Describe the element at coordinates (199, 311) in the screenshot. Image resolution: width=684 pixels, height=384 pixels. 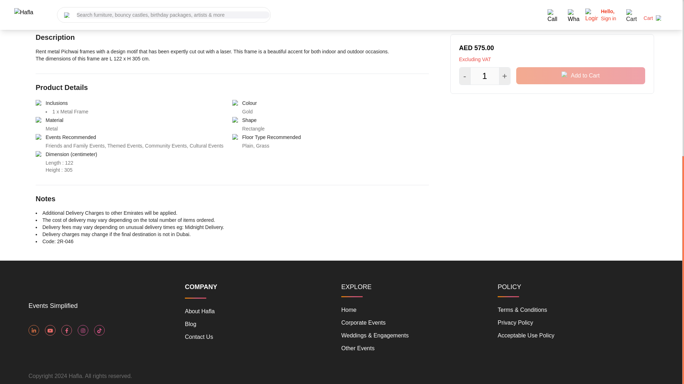
I see `About Hafla` at that location.